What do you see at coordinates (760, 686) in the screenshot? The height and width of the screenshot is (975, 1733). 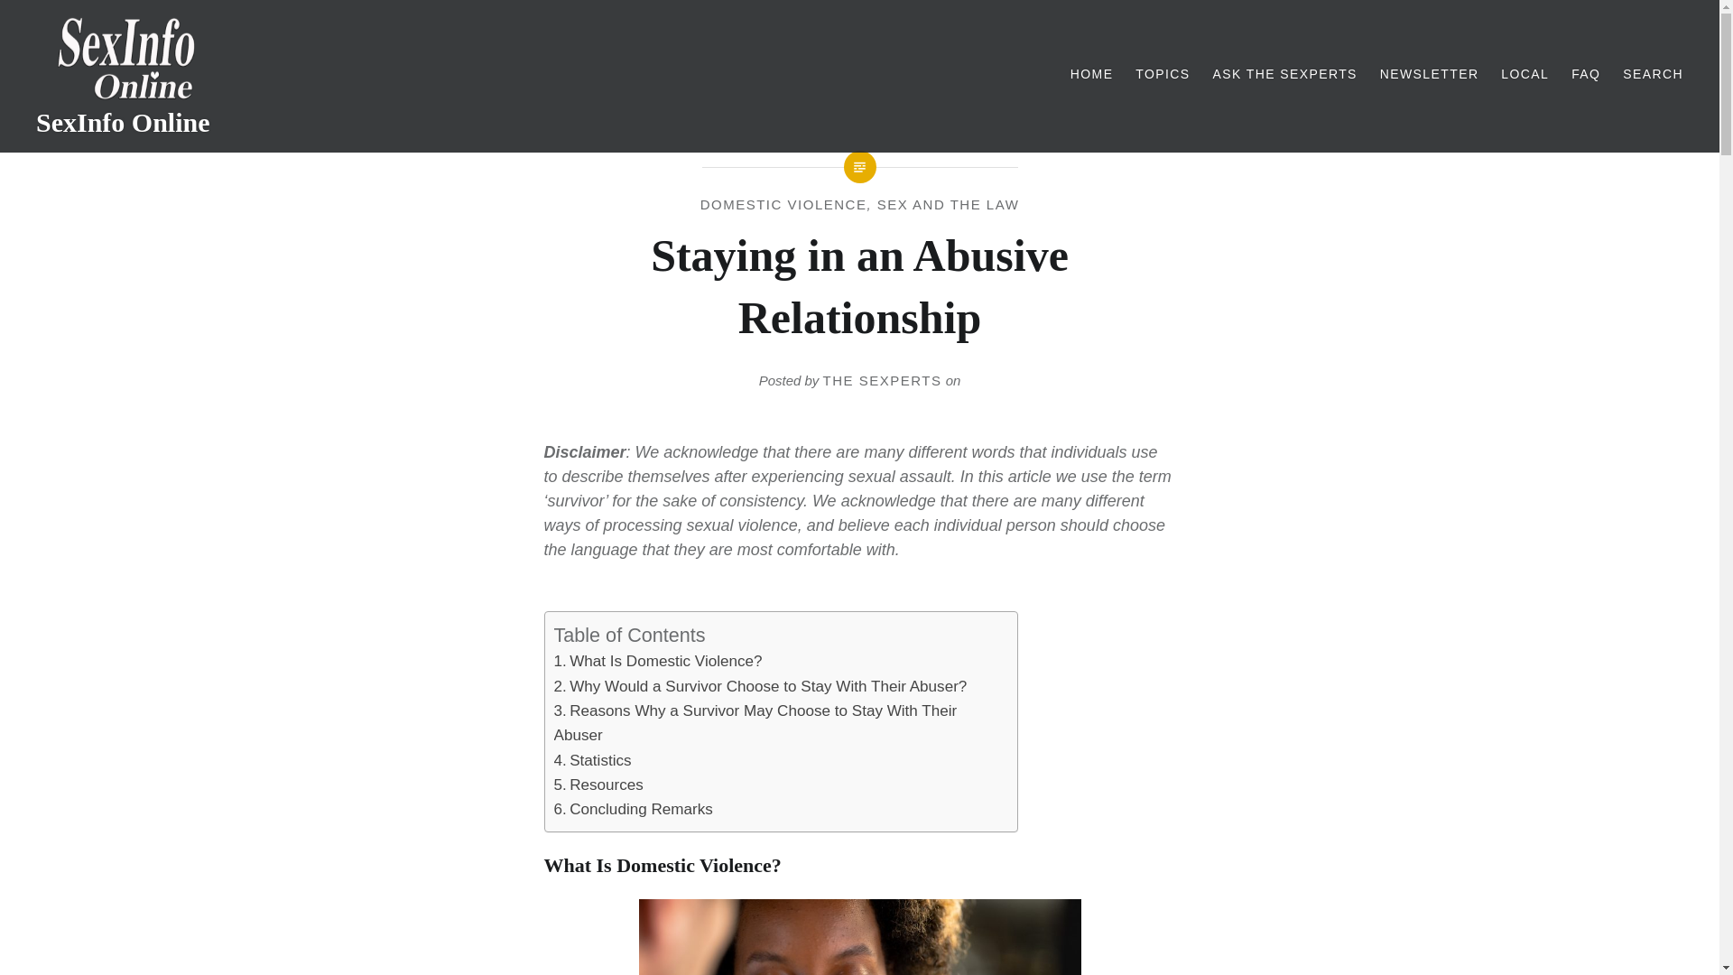 I see `Why Would a Survivor Choose to Stay With Their Abuser?` at bounding box center [760, 686].